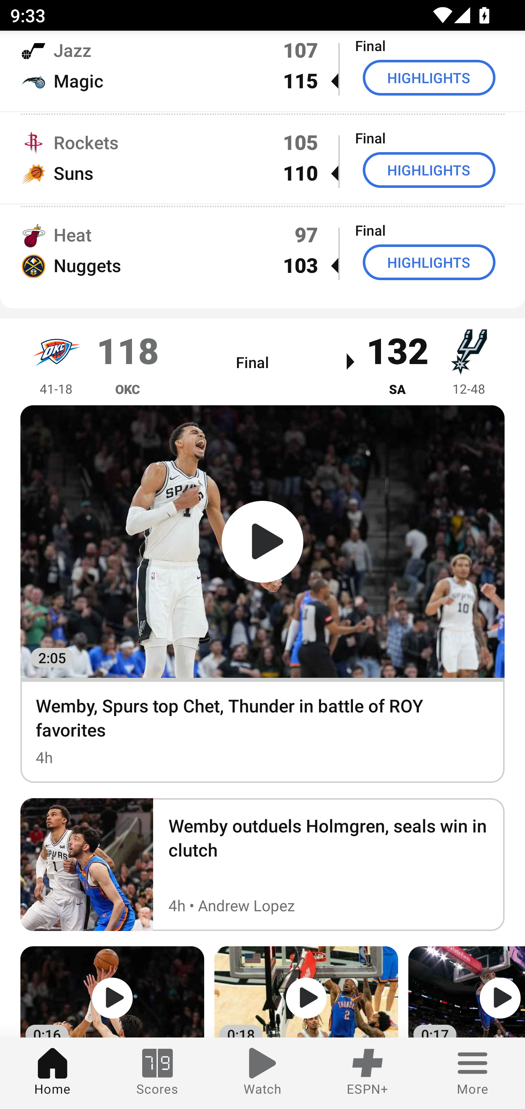  I want to click on Scores, so click(157, 1073).